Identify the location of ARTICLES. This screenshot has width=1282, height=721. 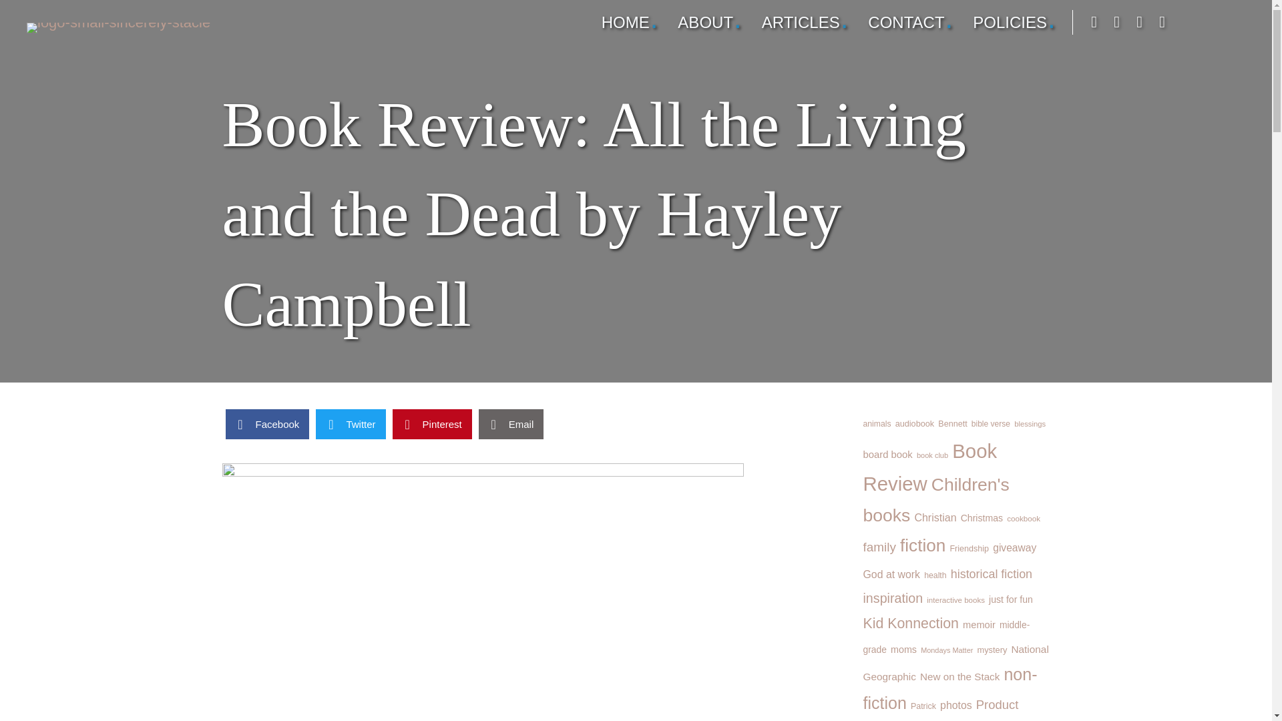
(805, 23).